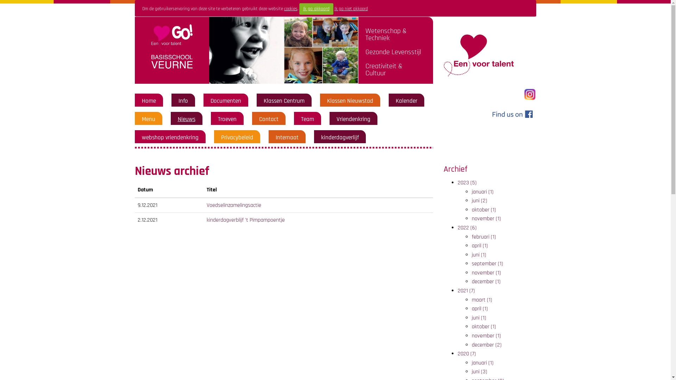 The width and height of the screenshot is (676, 380). I want to click on Klassen Centrum, so click(284, 101).